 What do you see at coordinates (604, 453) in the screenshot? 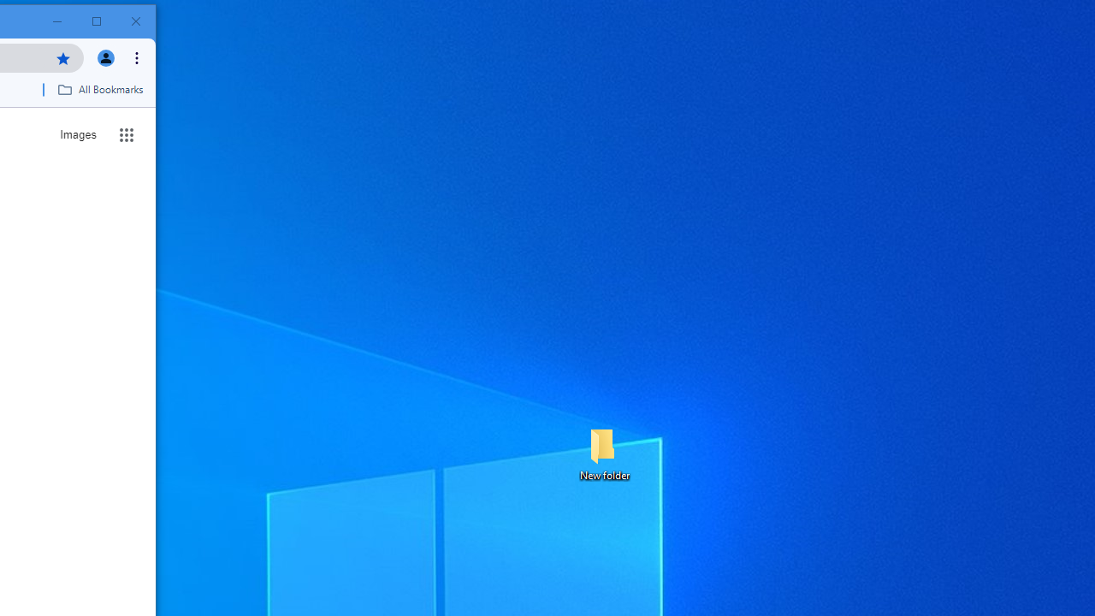
I see `New folder` at bounding box center [604, 453].